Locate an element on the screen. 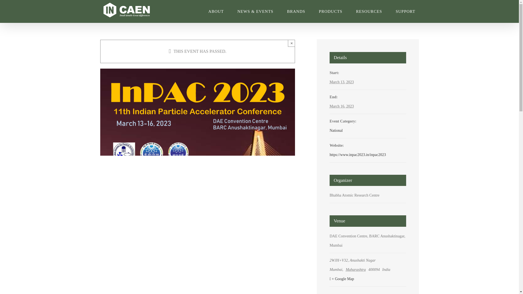 The height and width of the screenshot is (294, 523). National is located at coordinates (336, 130).